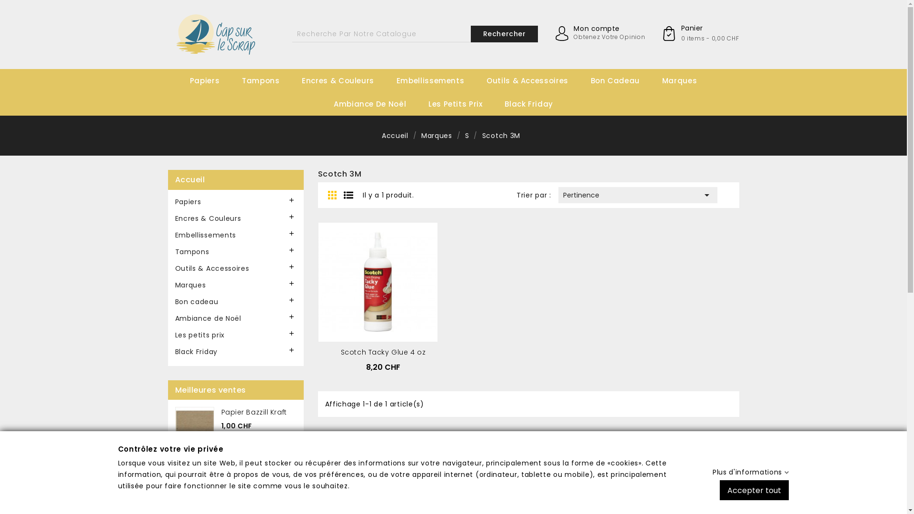 The height and width of the screenshot is (514, 914). Describe the element at coordinates (505, 34) in the screenshot. I see `Rechercher` at that location.